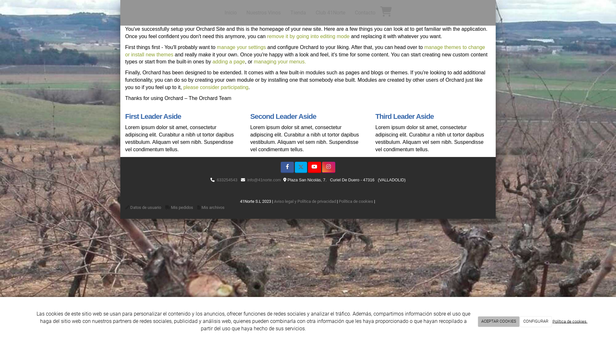  What do you see at coordinates (308, 37) in the screenshot?
I see `remove it by going into editing mode` at bounding box center [308, 37].